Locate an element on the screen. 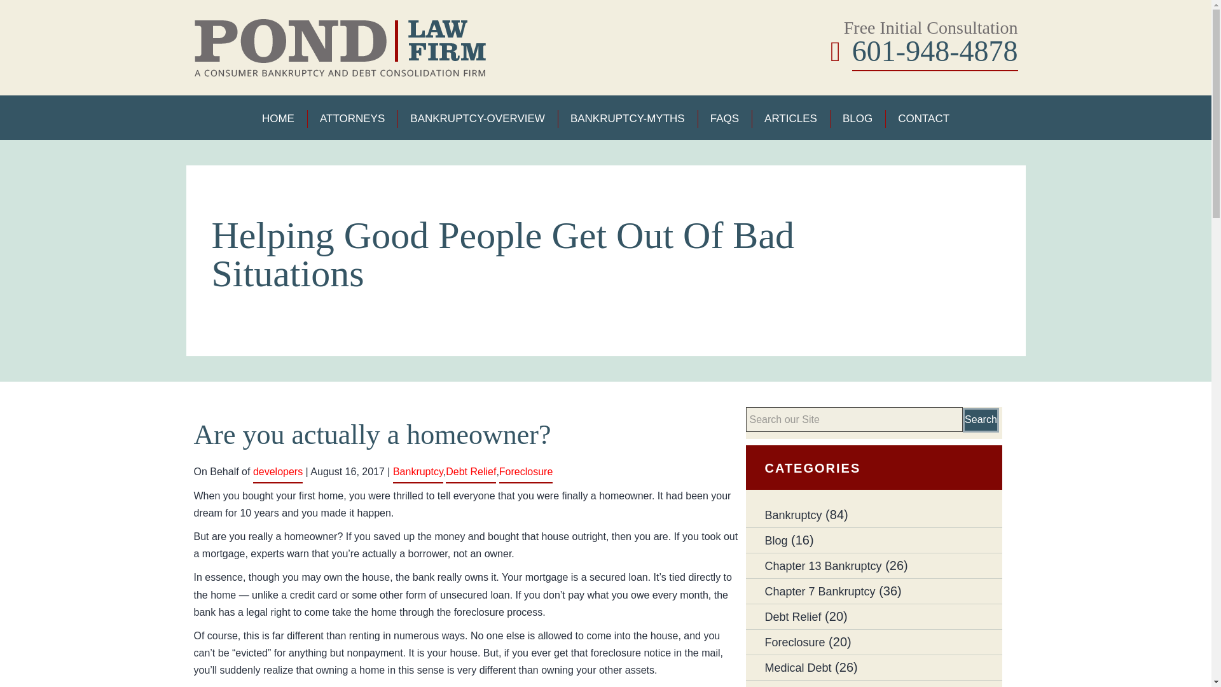 This screenshot has width=1221, height=687. Debt Relief is located at coordinates (792, 617).